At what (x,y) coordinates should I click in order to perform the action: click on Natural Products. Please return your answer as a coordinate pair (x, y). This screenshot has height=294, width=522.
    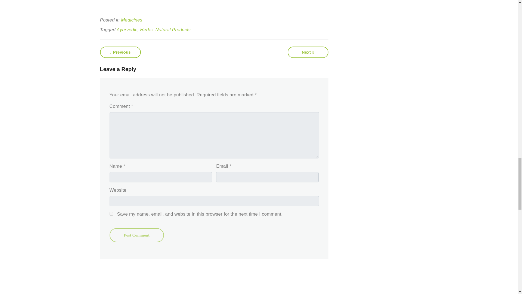
    Looking at the image, I should click on (173, 30).